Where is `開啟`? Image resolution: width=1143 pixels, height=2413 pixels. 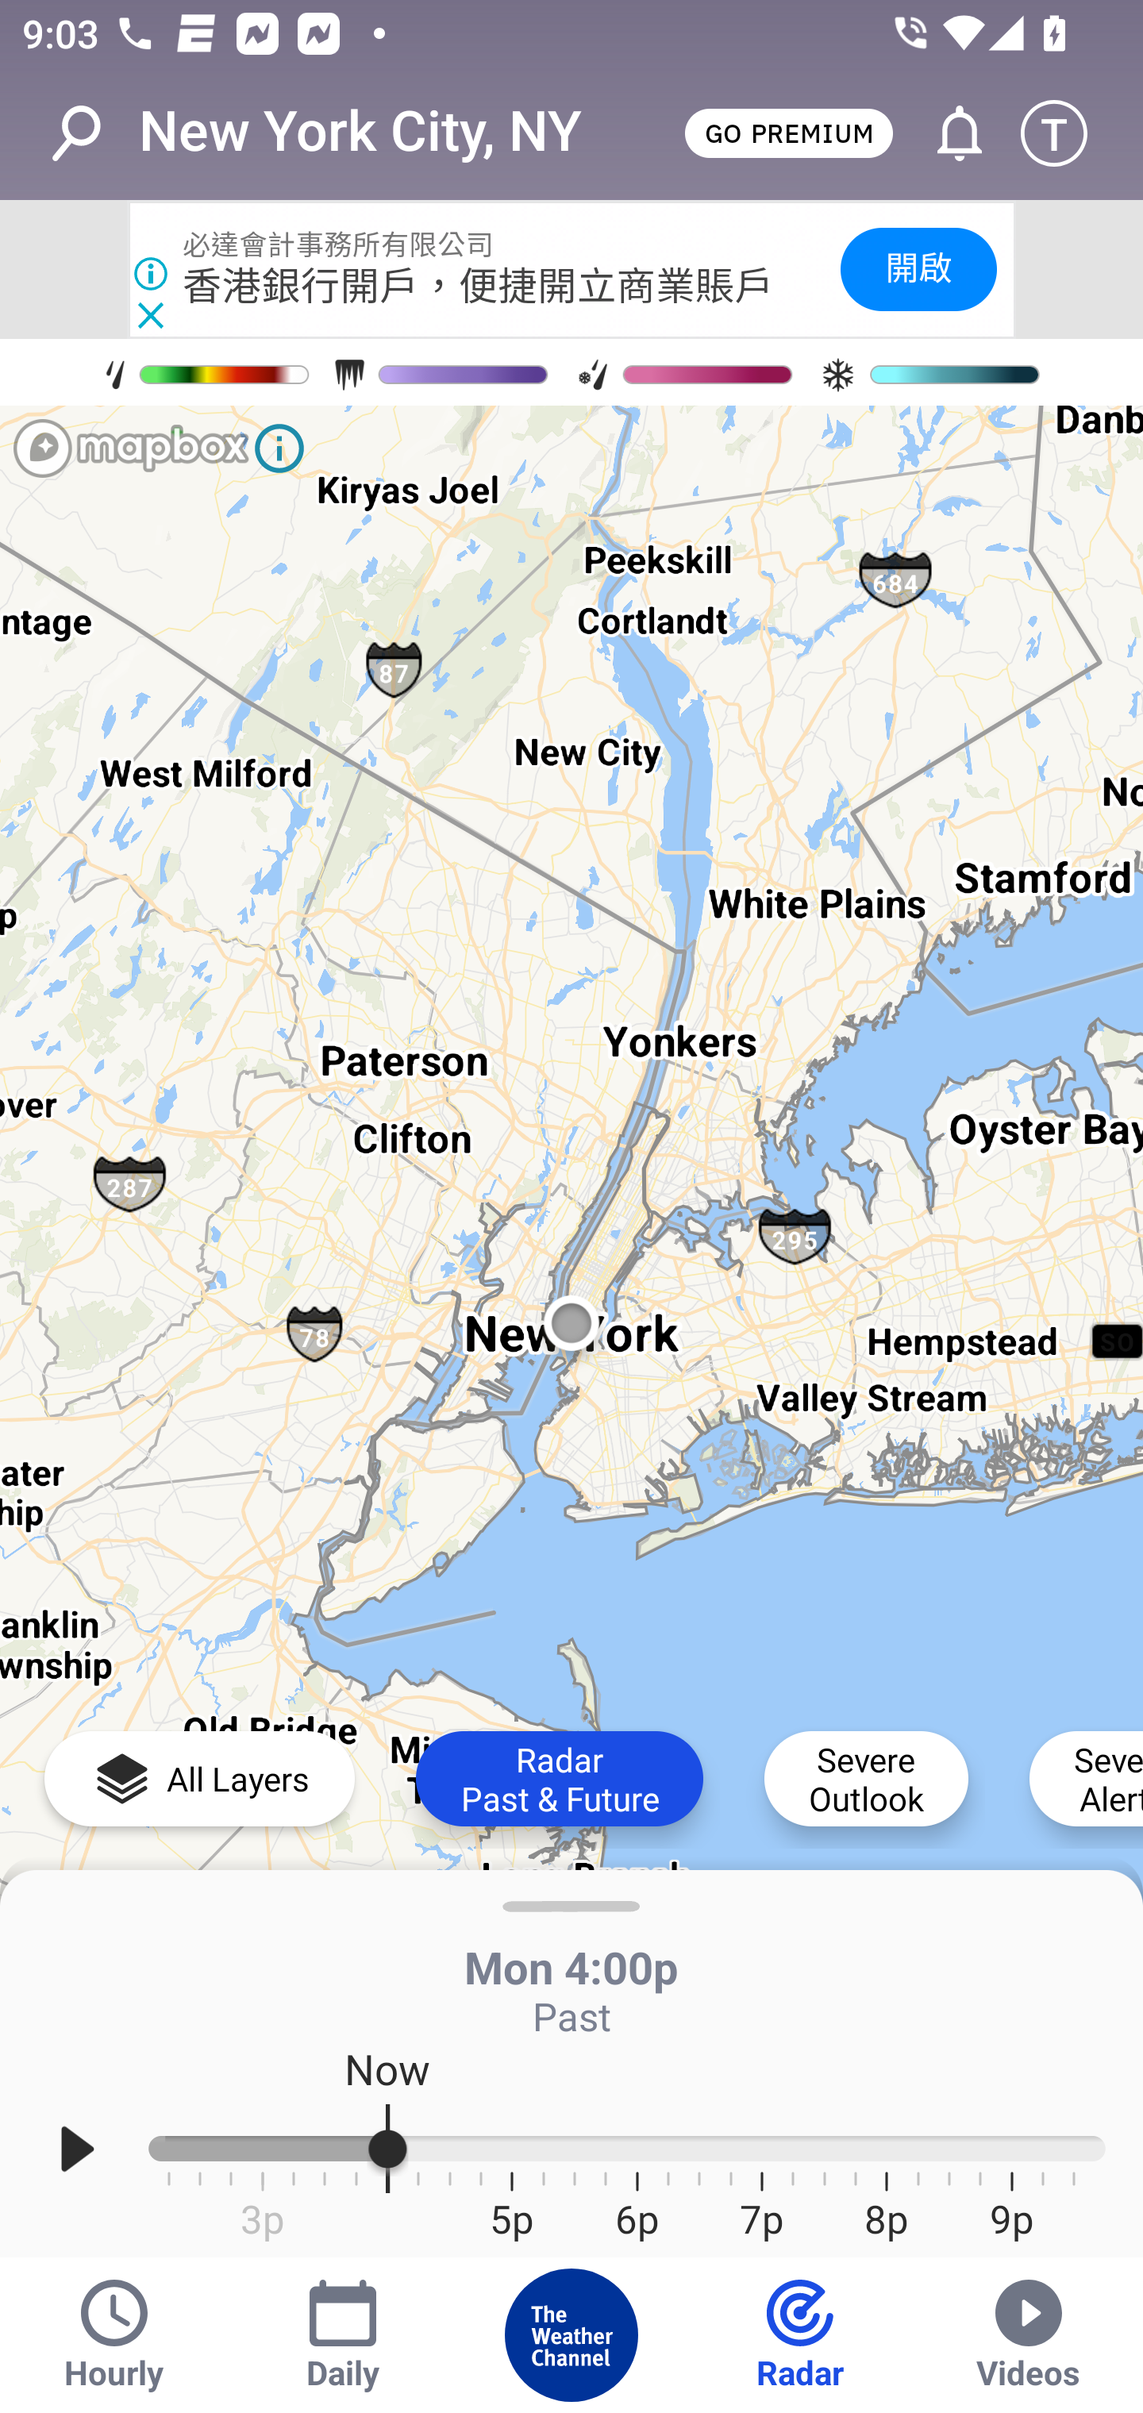 開啟 is located at coordinates (918, 268).